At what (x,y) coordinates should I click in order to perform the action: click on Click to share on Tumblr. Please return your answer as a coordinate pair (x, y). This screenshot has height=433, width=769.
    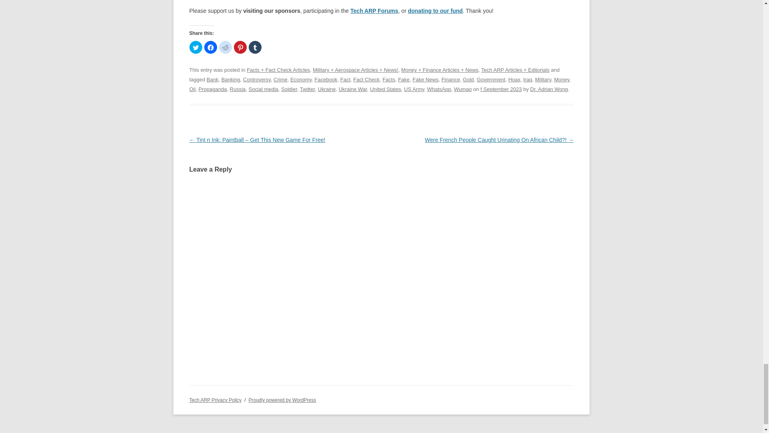
    Looking at the image, I should click on (255, 47).